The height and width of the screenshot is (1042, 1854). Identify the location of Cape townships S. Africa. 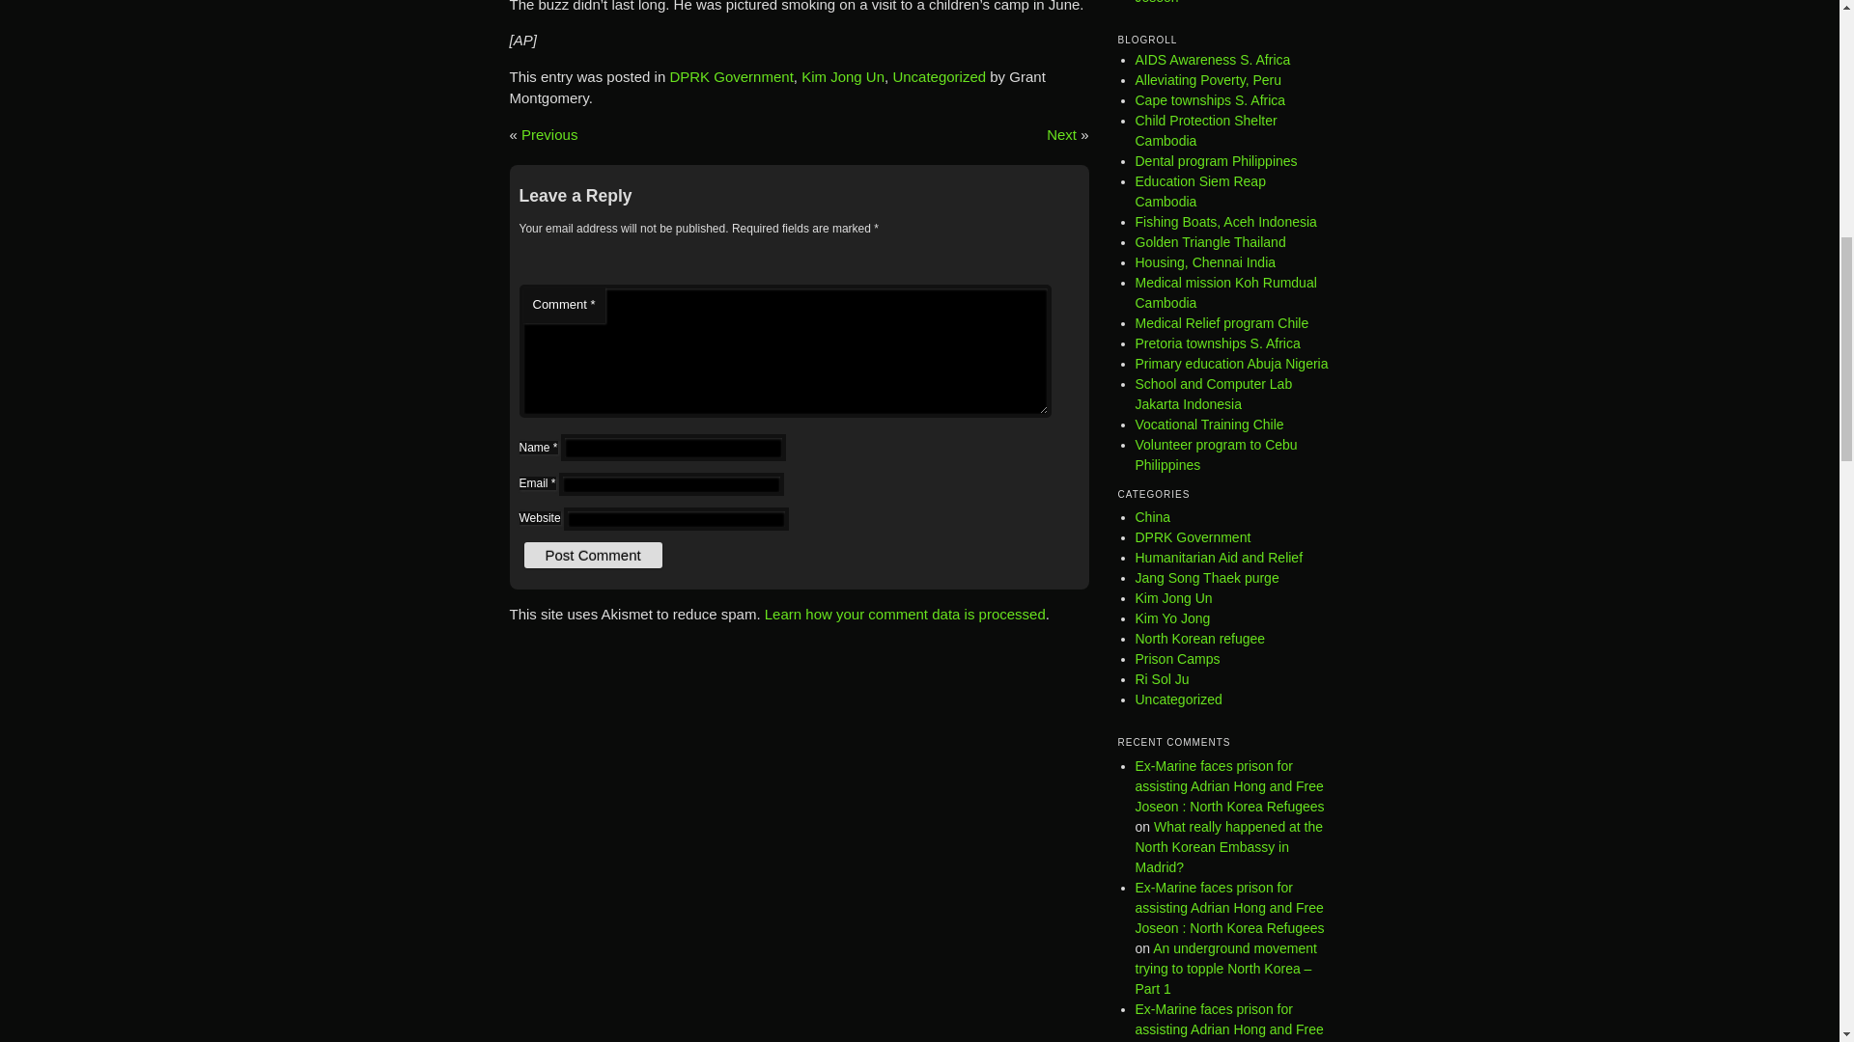
(1211, 100).